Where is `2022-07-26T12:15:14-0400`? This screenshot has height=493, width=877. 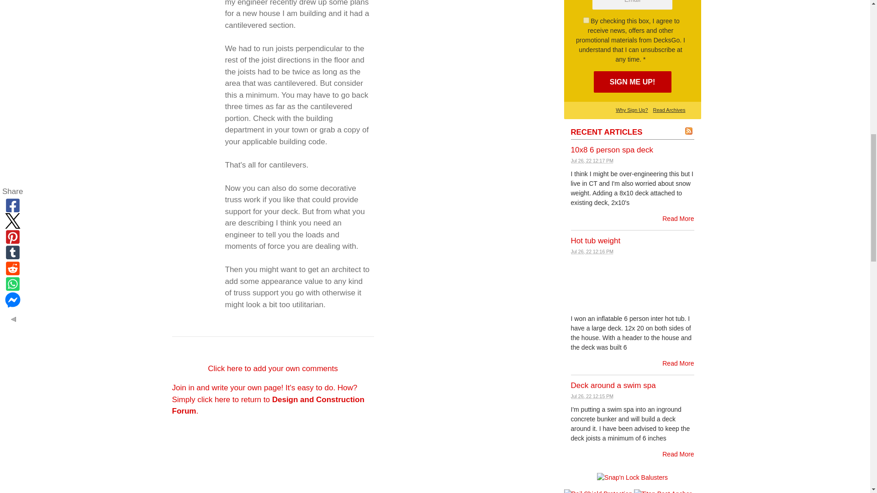 2022-07-26T12:15:14-0400 is located at coordinates (592, 396).